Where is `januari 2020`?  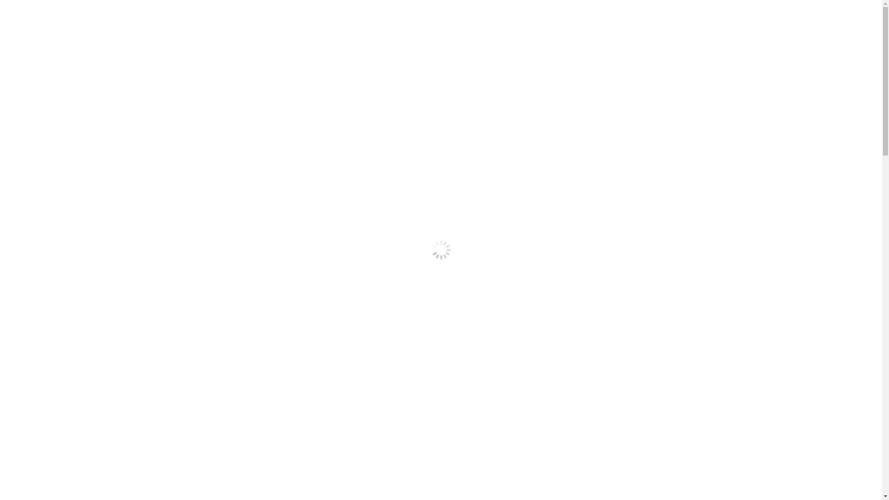
januari 2020 is located at coordinates (599, 424).